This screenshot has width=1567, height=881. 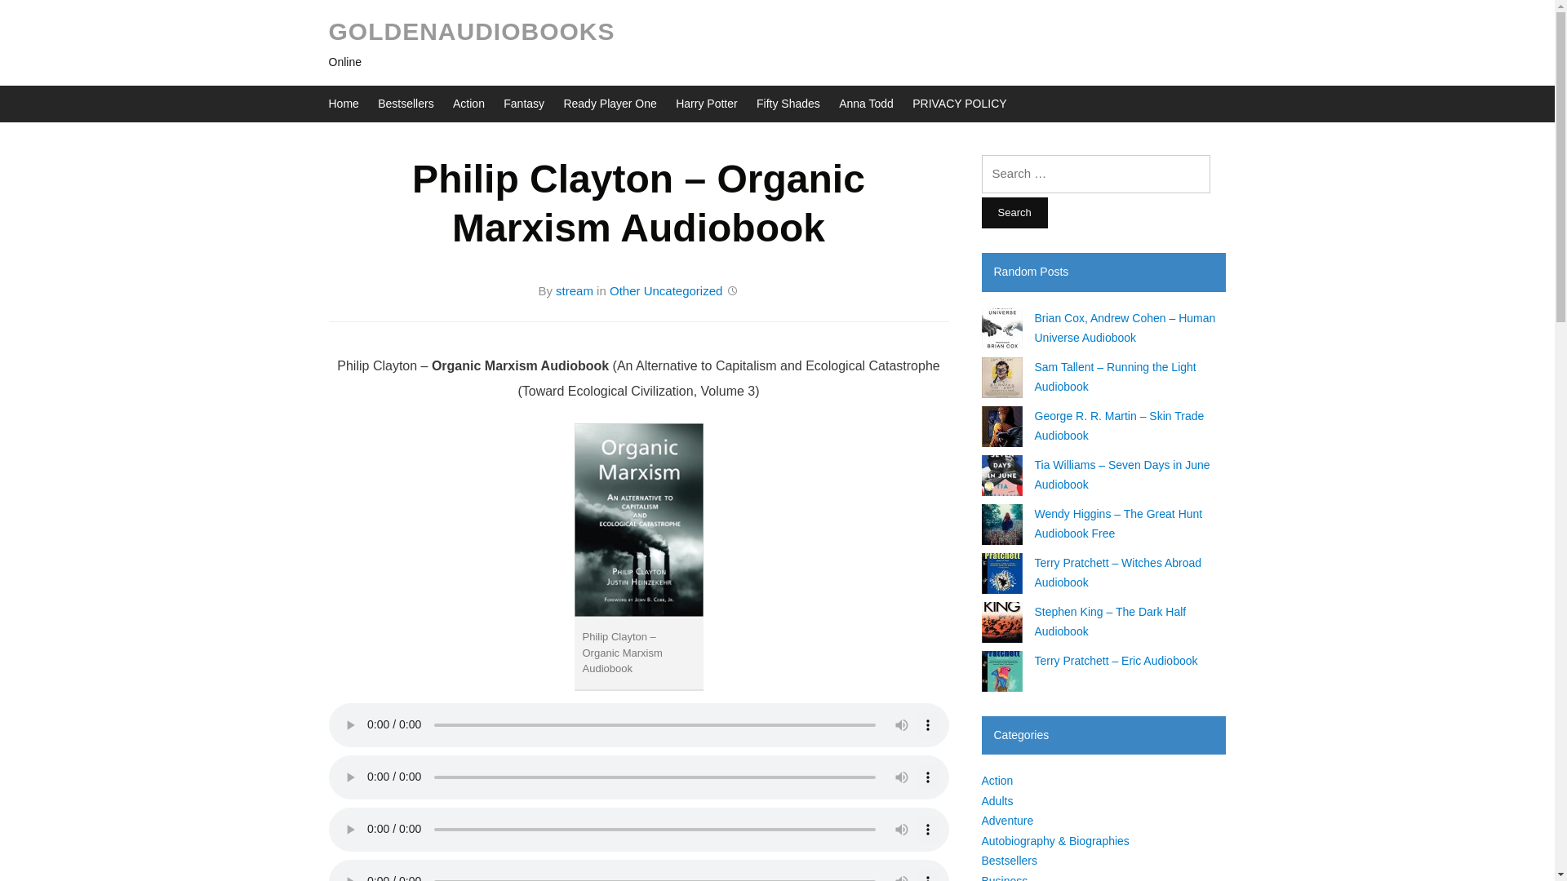 I want to click on Posts by stream, so click(x=575, y=290).